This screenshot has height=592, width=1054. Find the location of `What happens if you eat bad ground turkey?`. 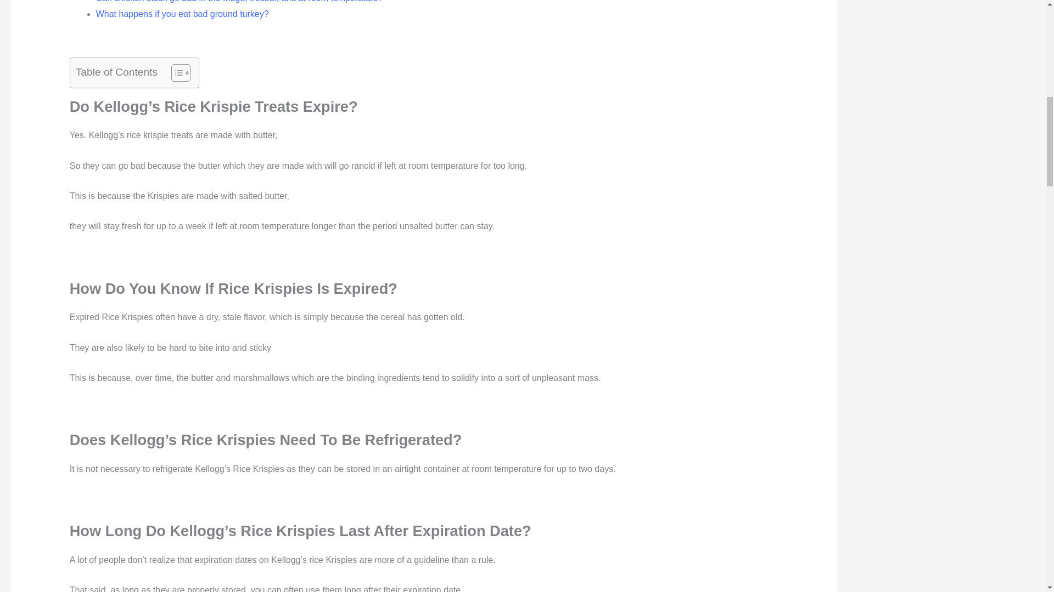

What happens if you eat bad ground turkey? is located at coordinates (182, 14).